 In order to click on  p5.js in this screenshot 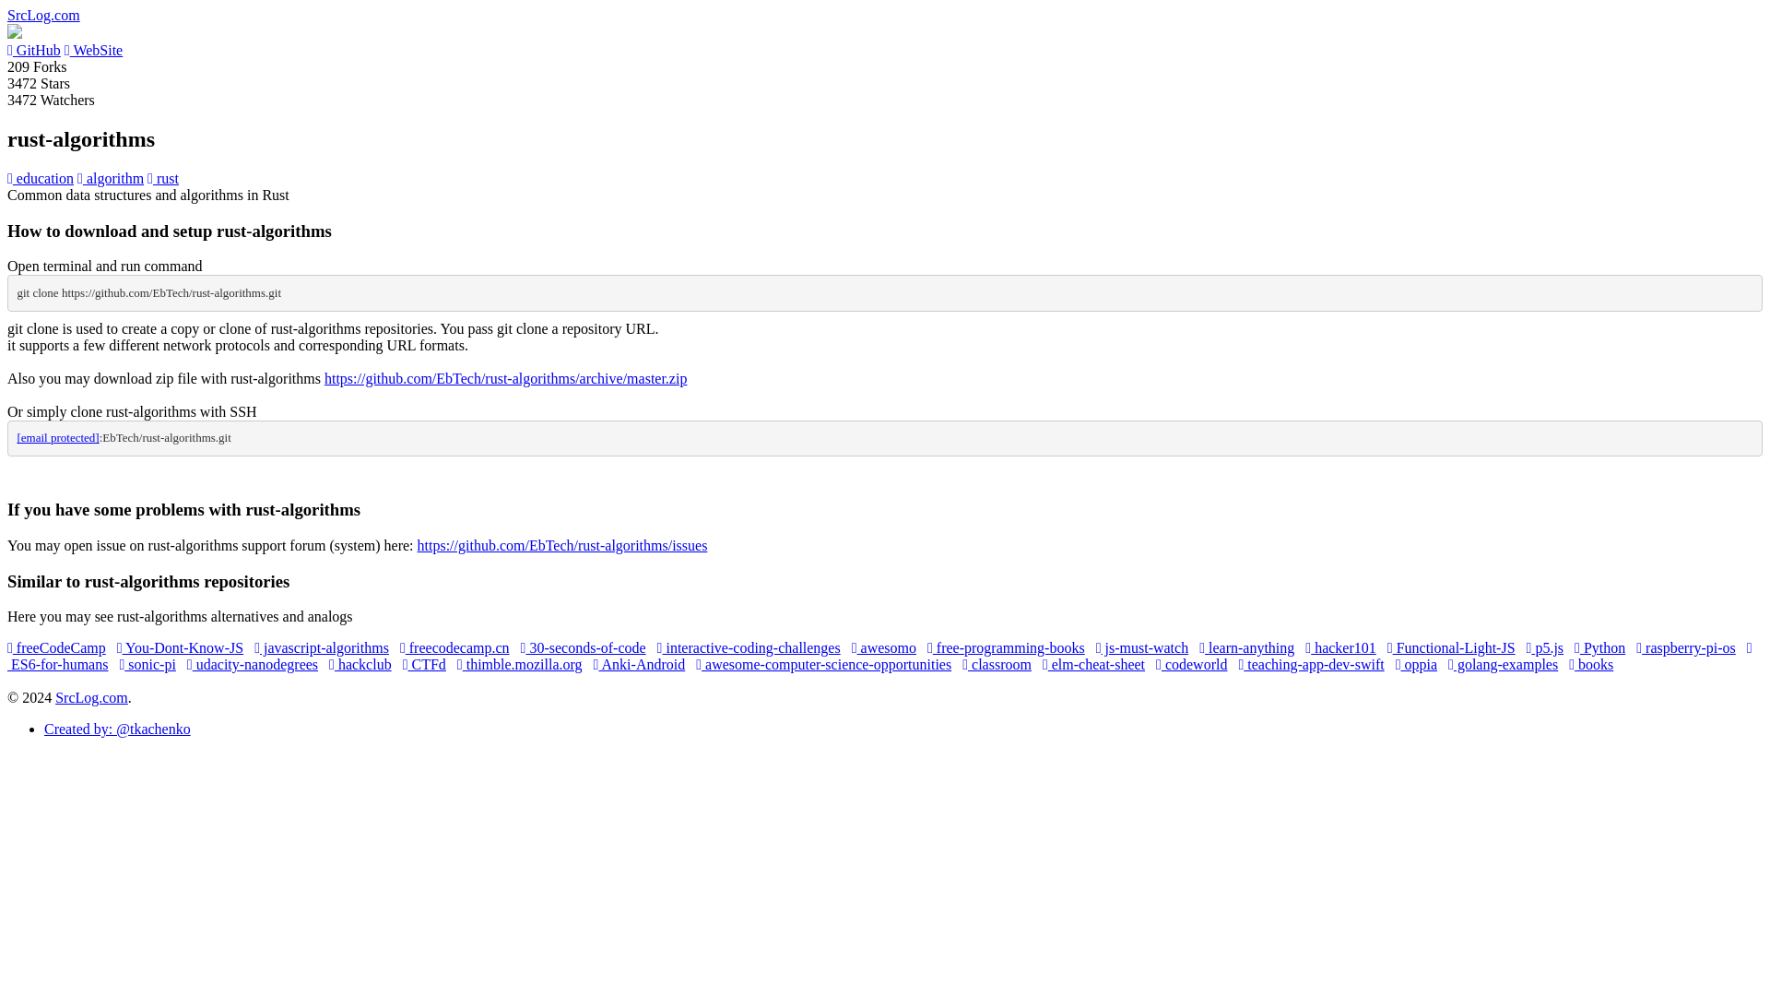, I will do `click(1545, 647)`.